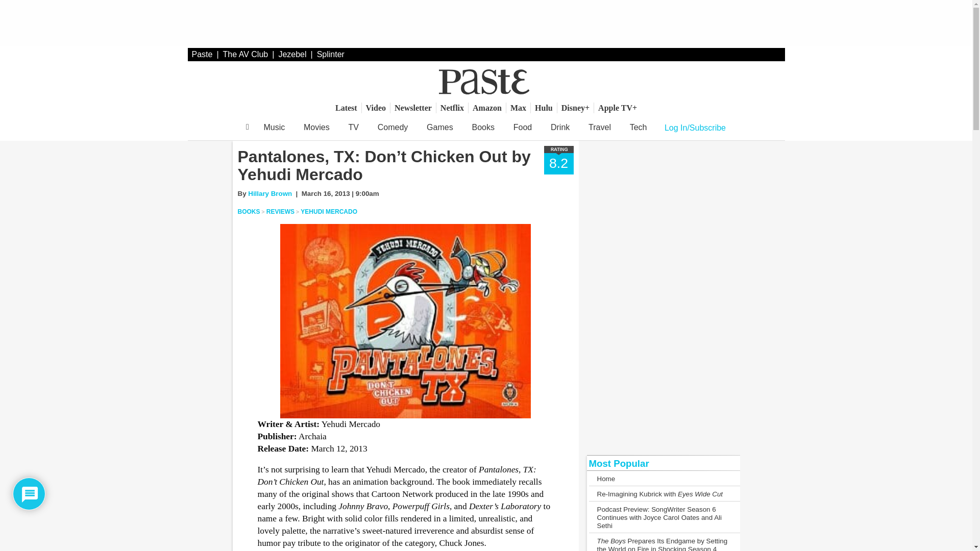 The image size is (980, 551). I want to click on Hulu, so click(544, 108).